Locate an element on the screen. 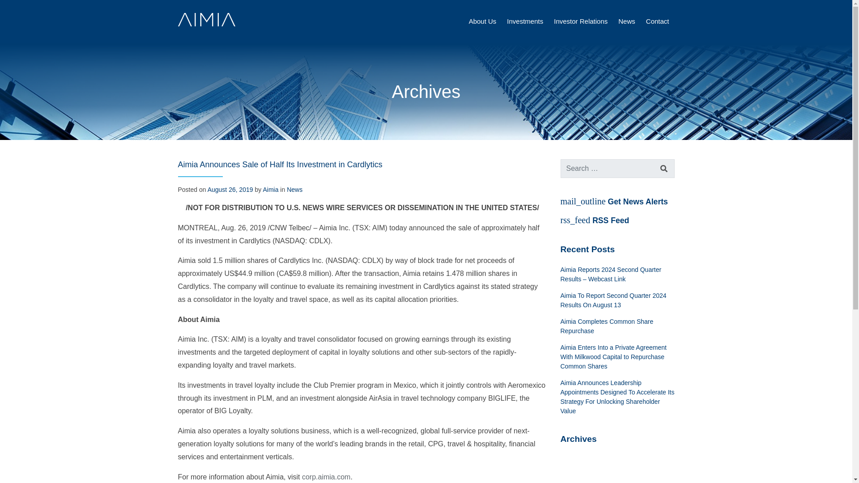 The height and width of the screenshot is (483, 859). August 26, 2019 is located at coordinates (230, 190).